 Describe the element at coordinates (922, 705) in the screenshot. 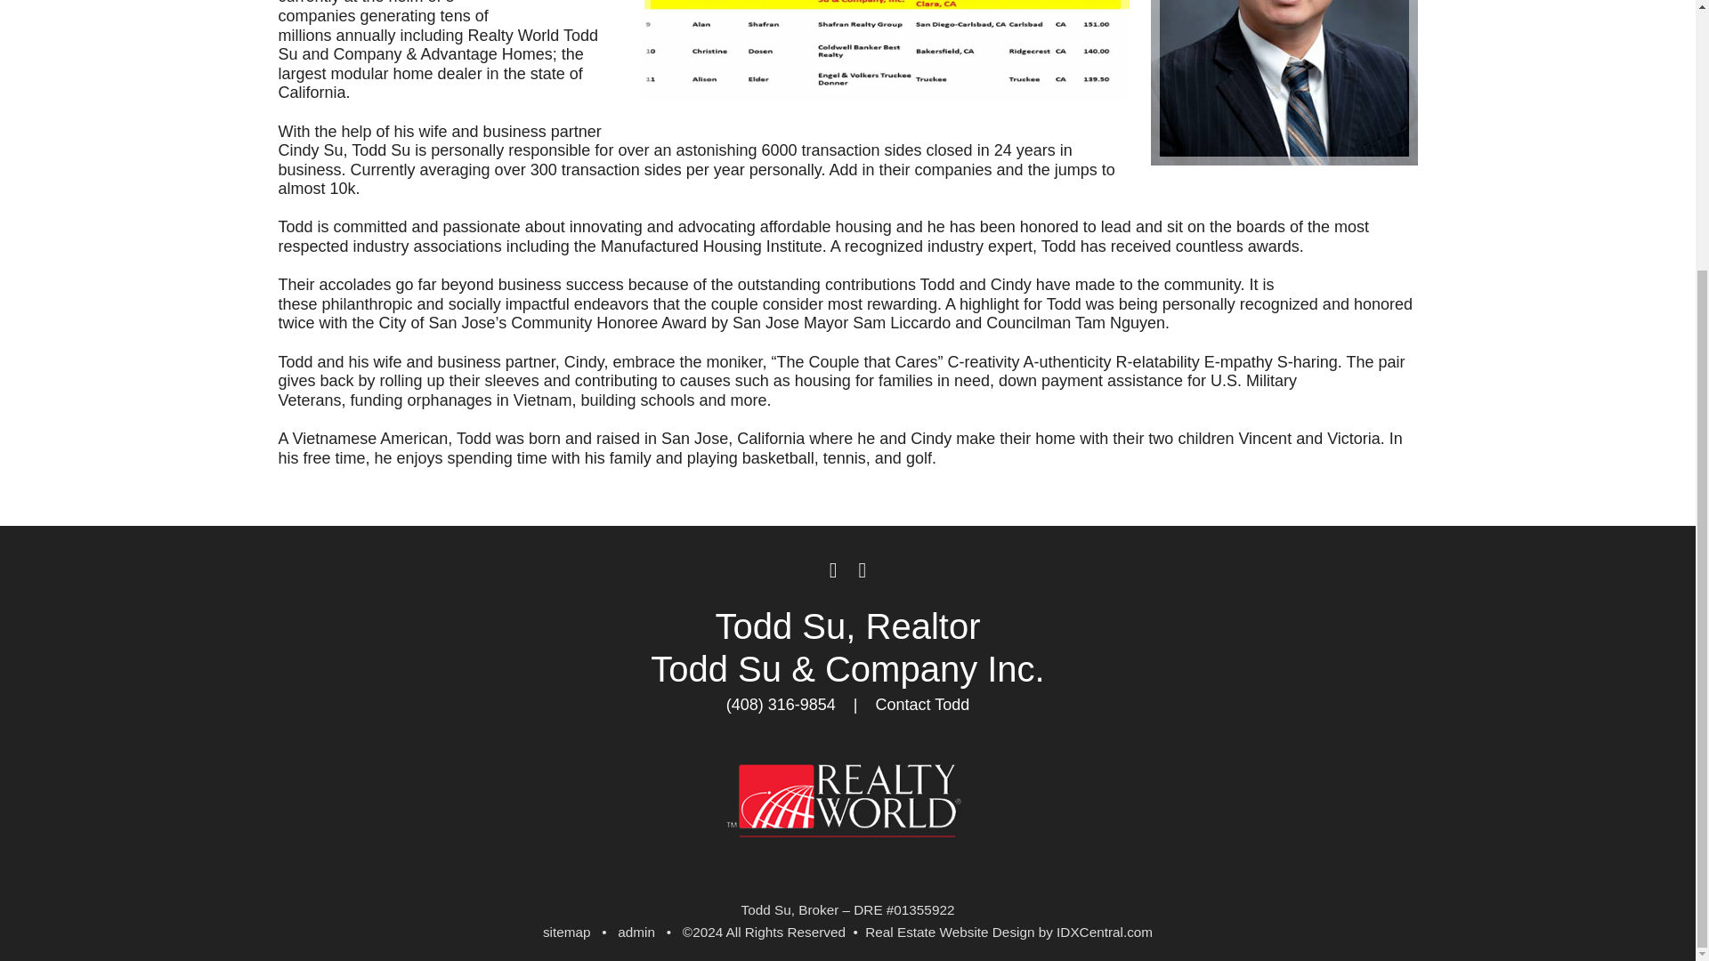

I see `Contact Todd` at that location.